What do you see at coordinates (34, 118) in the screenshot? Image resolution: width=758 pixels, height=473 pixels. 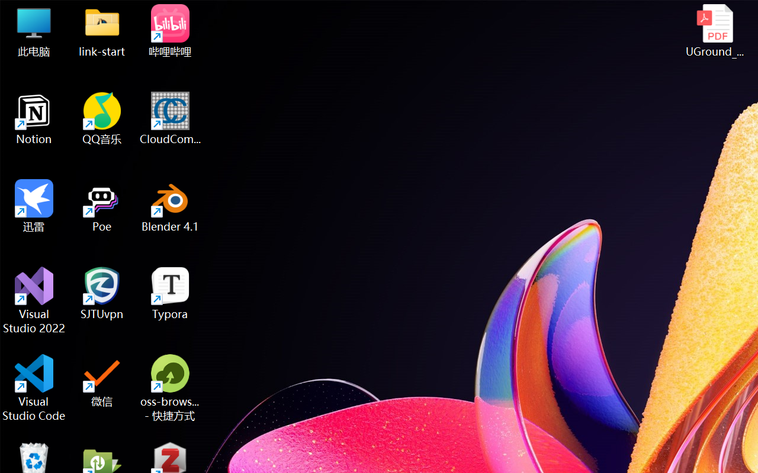 I see `Notion` at bounding box center [34, 118].